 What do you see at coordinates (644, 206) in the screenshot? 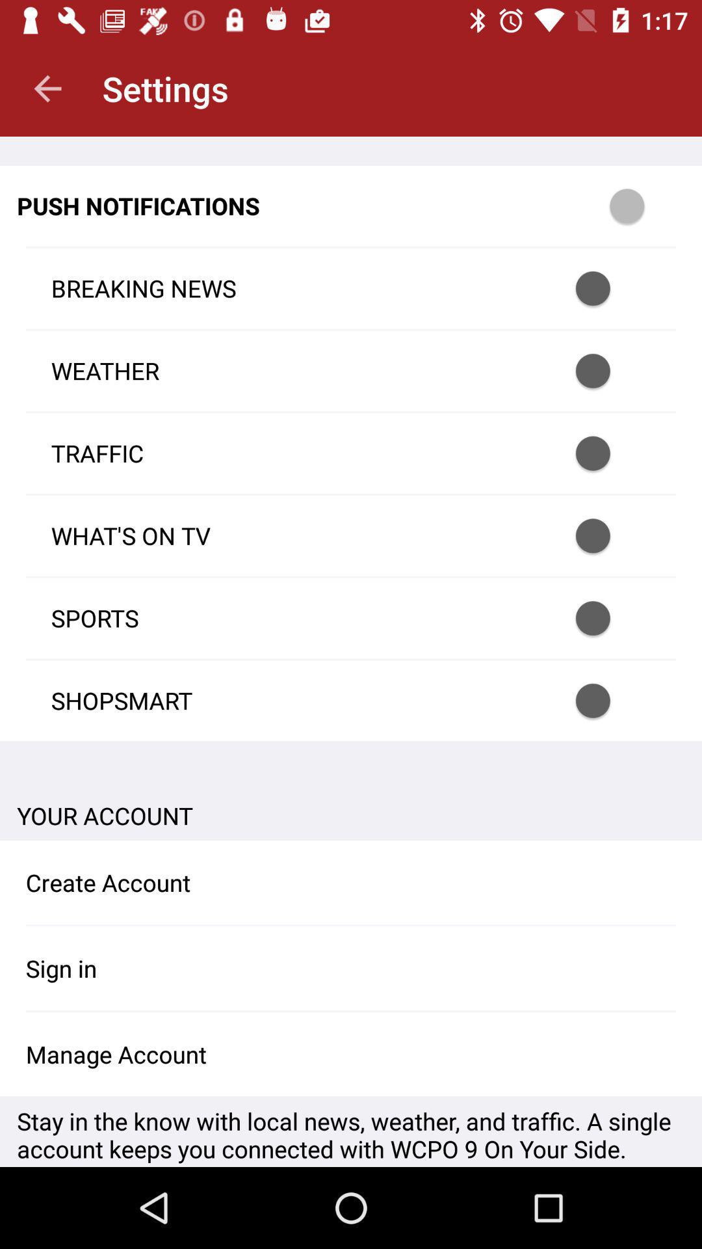
I see `toggle push notifications option` at bounding box center [644, 206].